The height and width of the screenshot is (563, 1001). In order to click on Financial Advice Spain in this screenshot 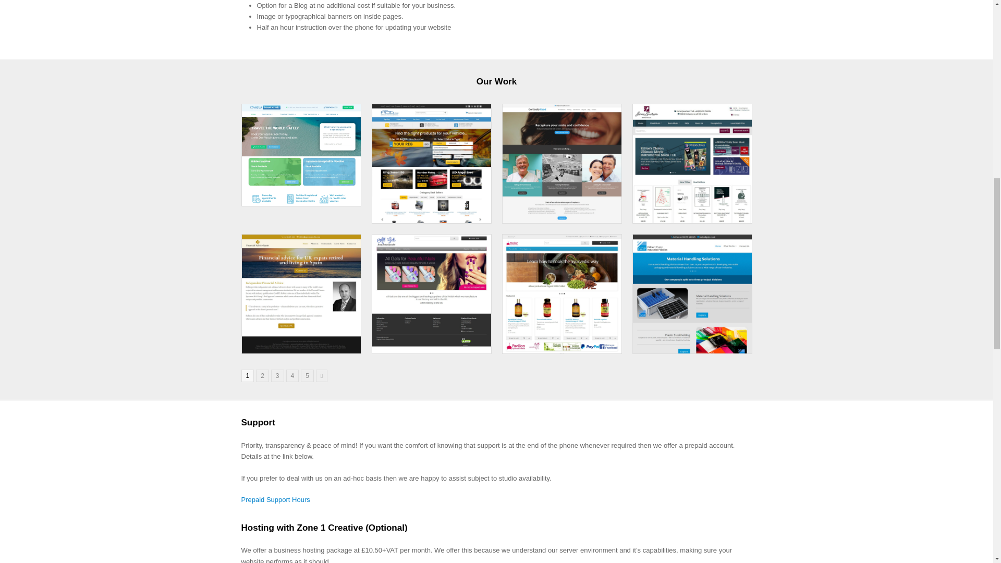, I will do `click(301, 200)`.